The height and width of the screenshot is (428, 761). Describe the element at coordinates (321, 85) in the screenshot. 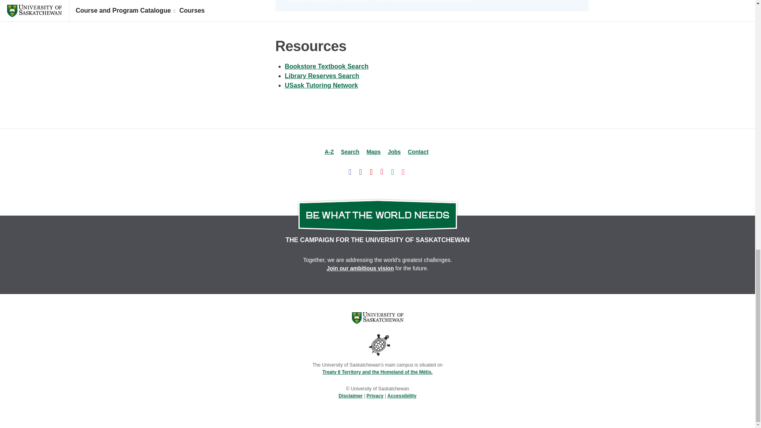

I see `USask Tutoring Network` at that location.